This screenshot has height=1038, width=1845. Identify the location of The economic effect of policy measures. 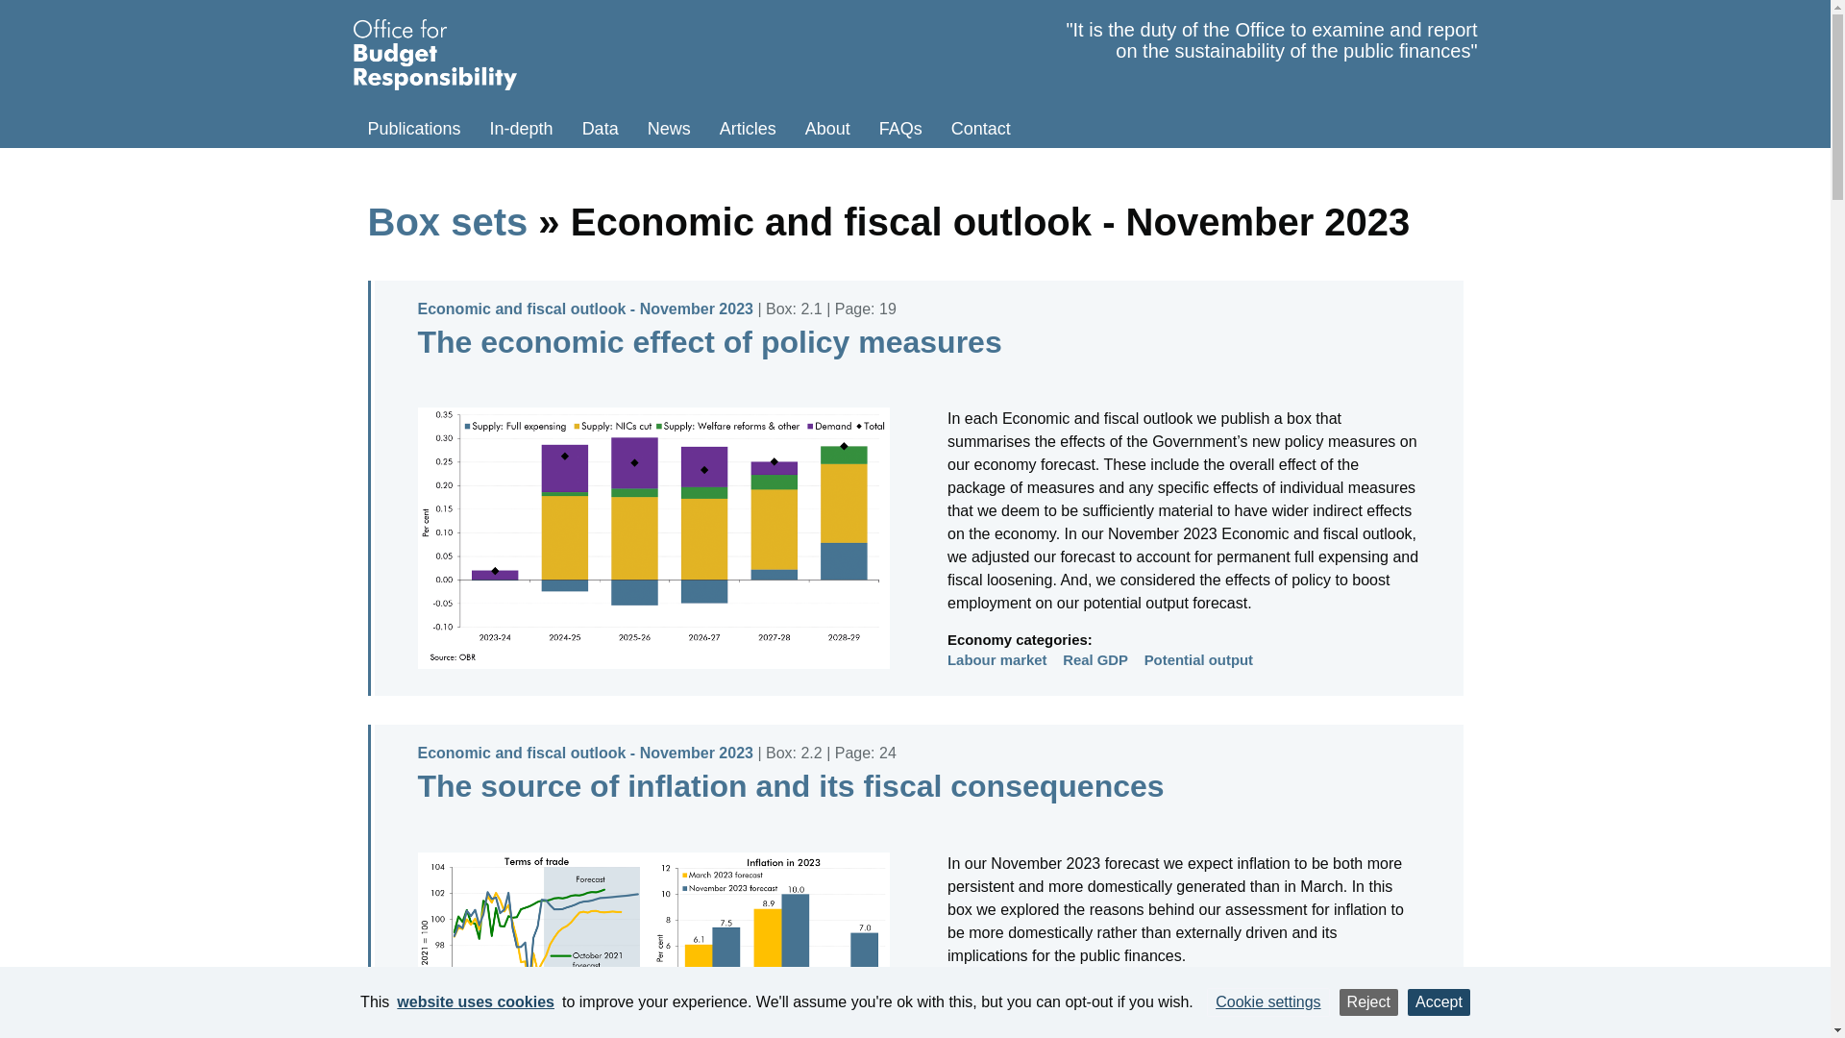
(709, 342).